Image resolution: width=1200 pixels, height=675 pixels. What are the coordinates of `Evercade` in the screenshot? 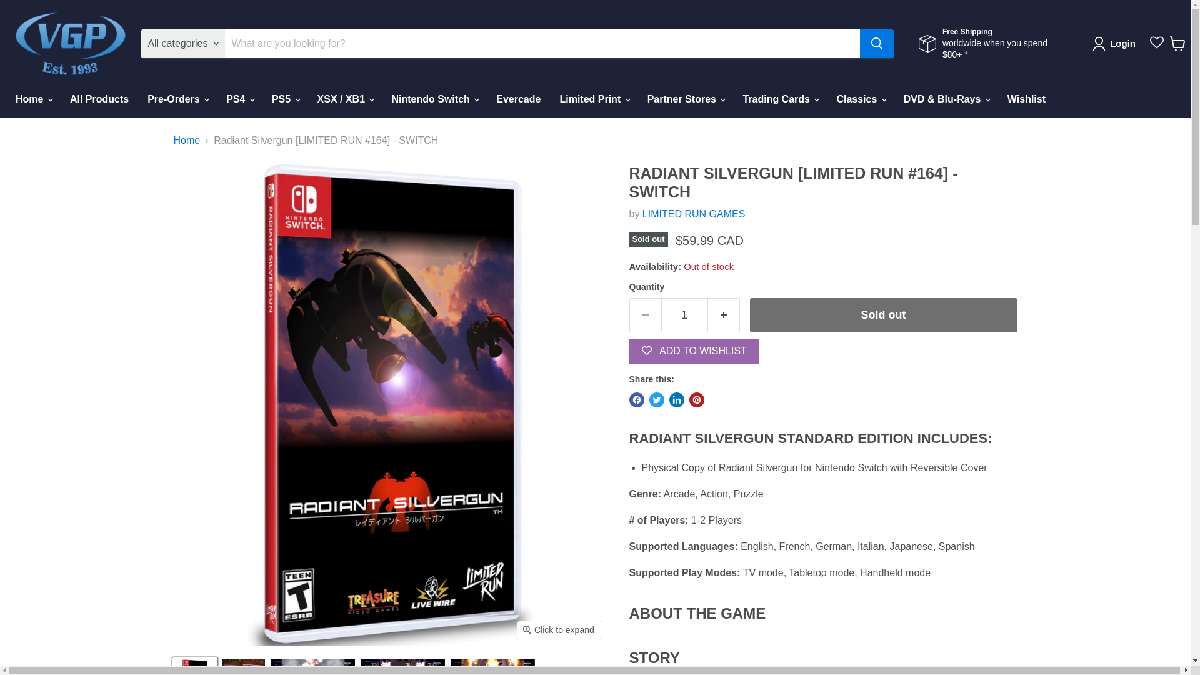 It's located at (518, 99).